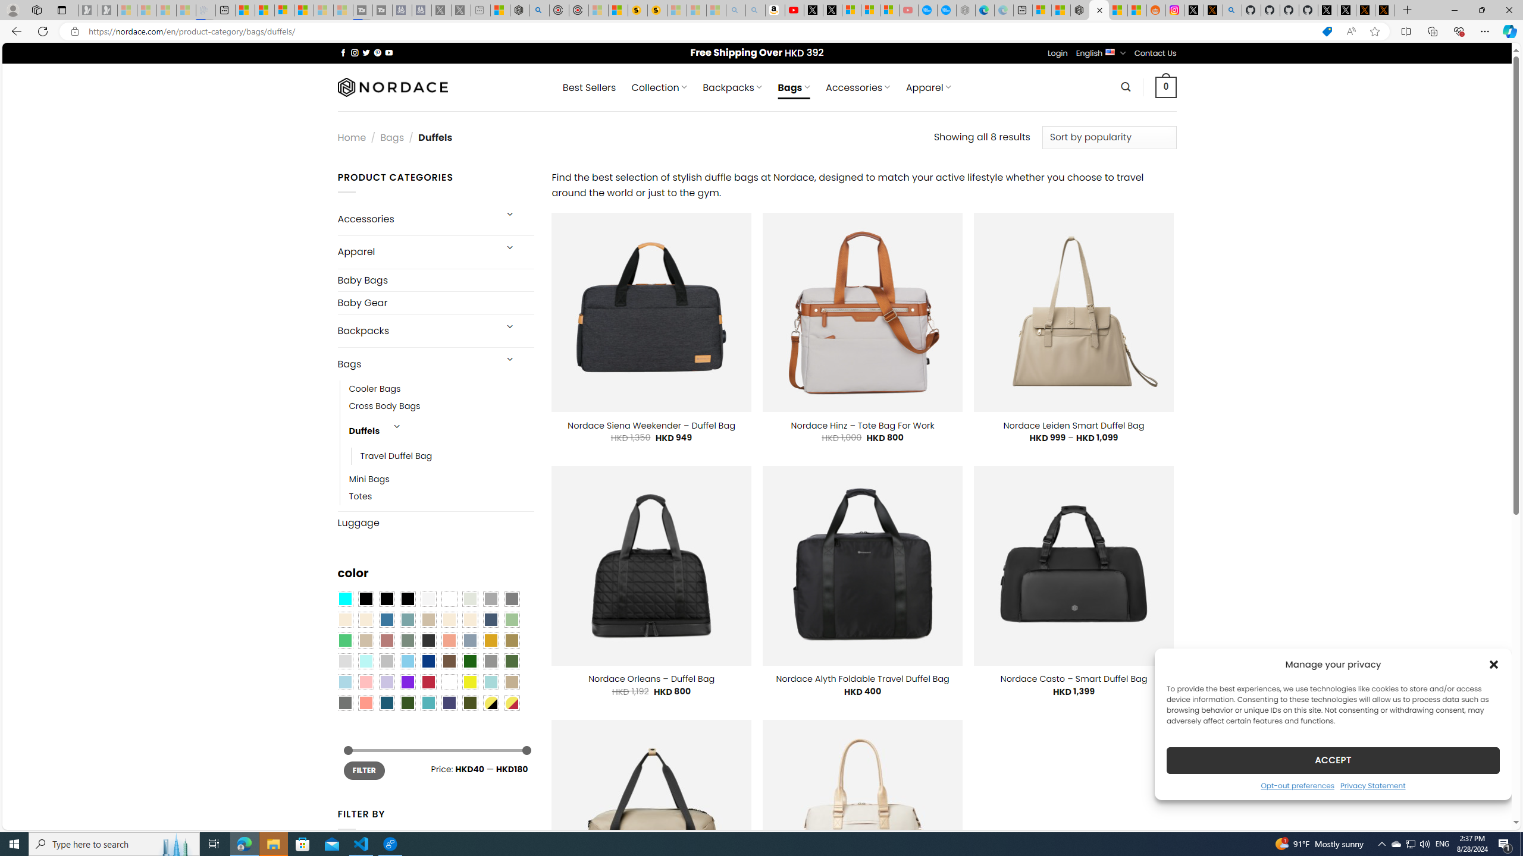 The height and width of the screenshot is (856, 1523). I want to click on Blue Sage, so click(407, 619).